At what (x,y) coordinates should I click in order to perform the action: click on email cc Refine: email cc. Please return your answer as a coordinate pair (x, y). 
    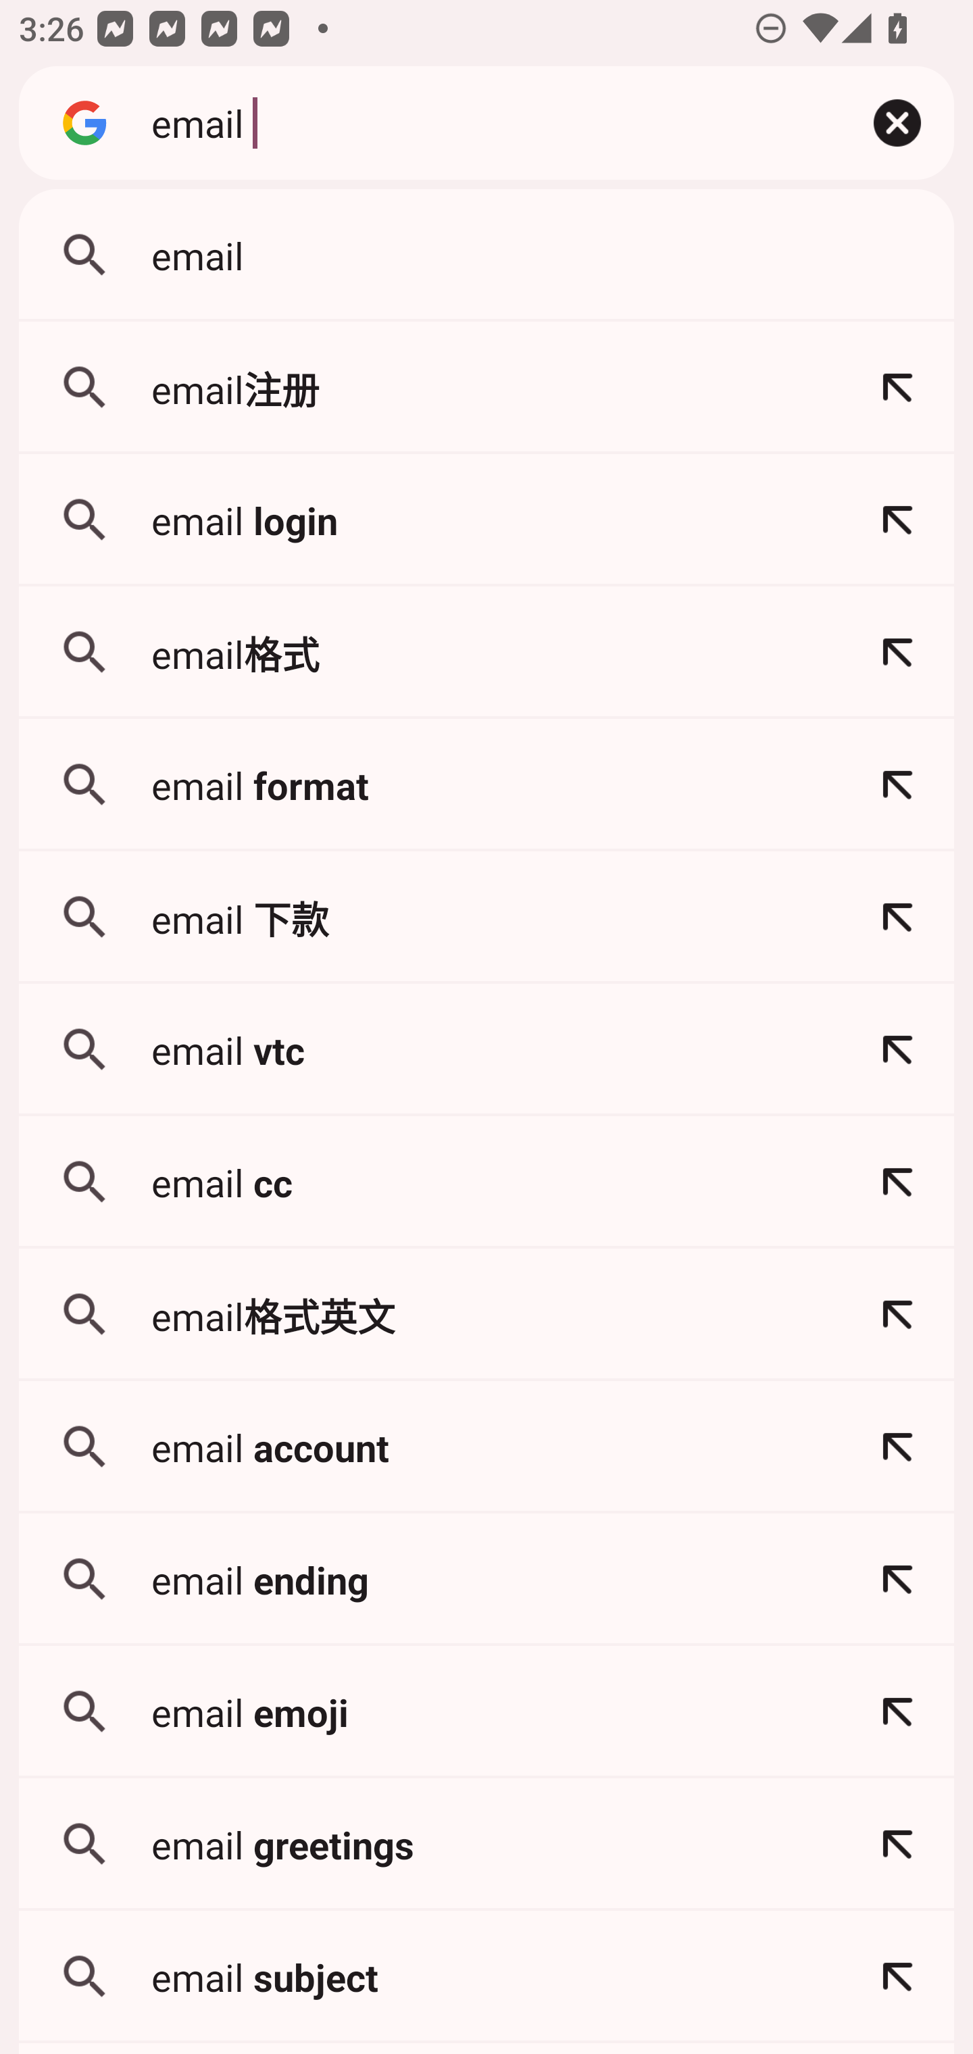
    Looking at the image, I should click on (487, 1182).